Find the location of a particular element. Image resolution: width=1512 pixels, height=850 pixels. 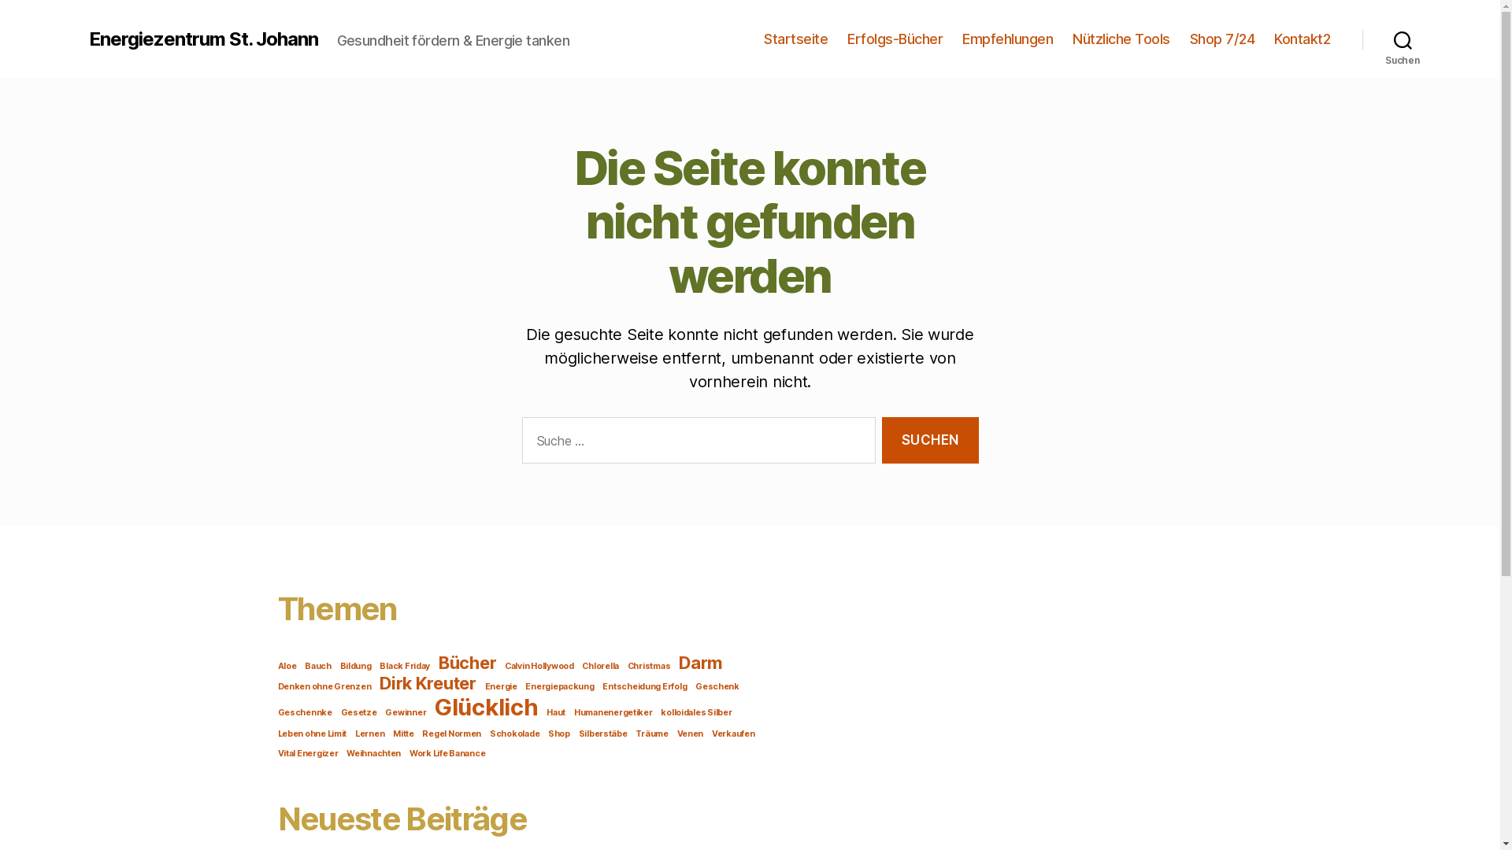

Chlorella is located at coordinates (600, 666).